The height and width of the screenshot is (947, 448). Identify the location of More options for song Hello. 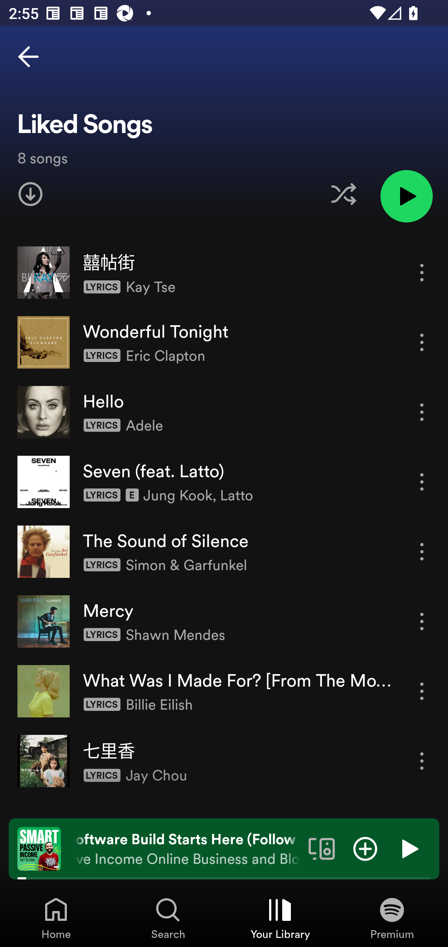
(422, 412).